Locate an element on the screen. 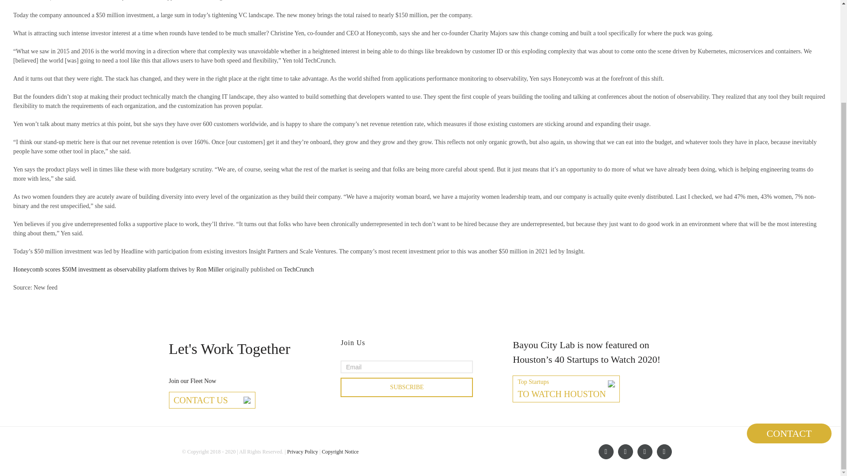  Privacy Policy is located at coordinates (303, 452).